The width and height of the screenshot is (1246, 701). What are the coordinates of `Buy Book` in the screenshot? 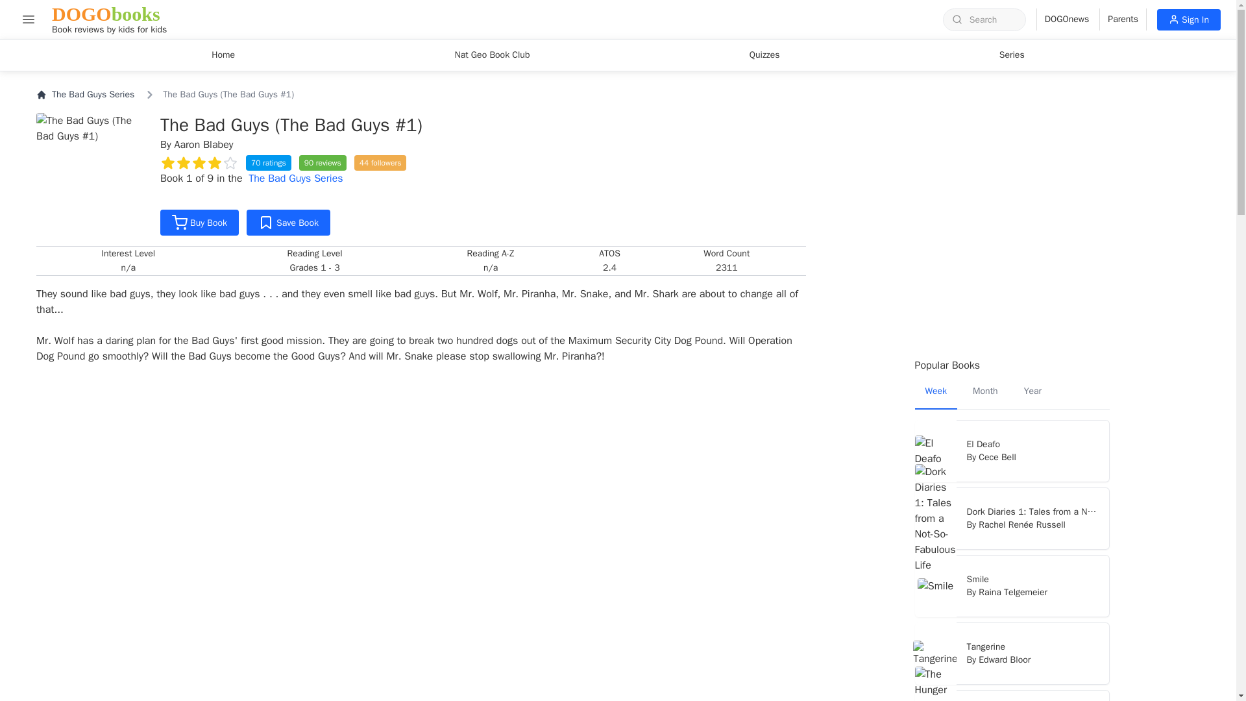 It's located at (1189, 19).